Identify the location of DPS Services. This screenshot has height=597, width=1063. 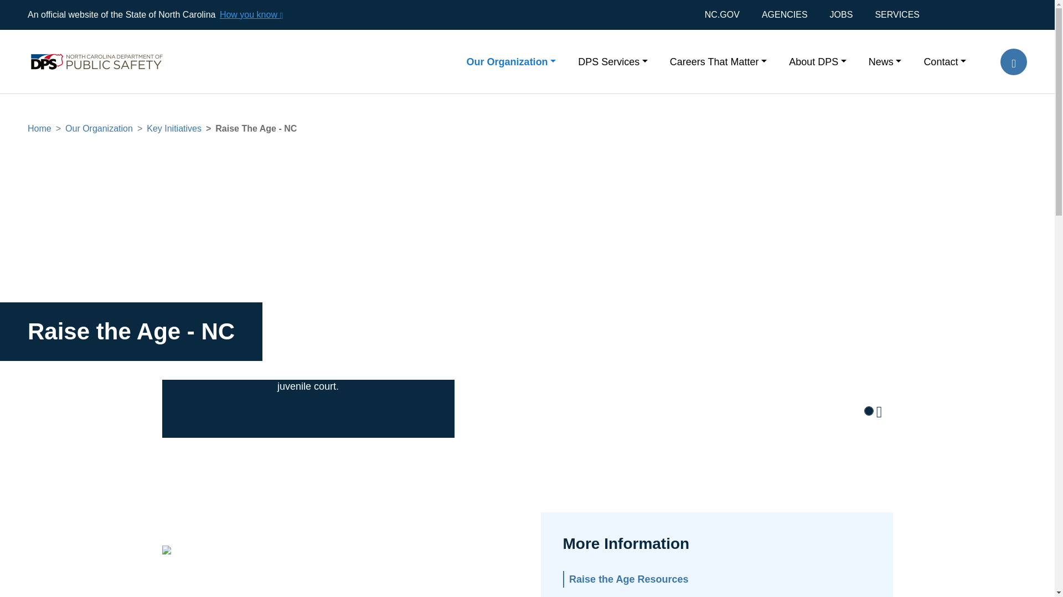
(612, 61).